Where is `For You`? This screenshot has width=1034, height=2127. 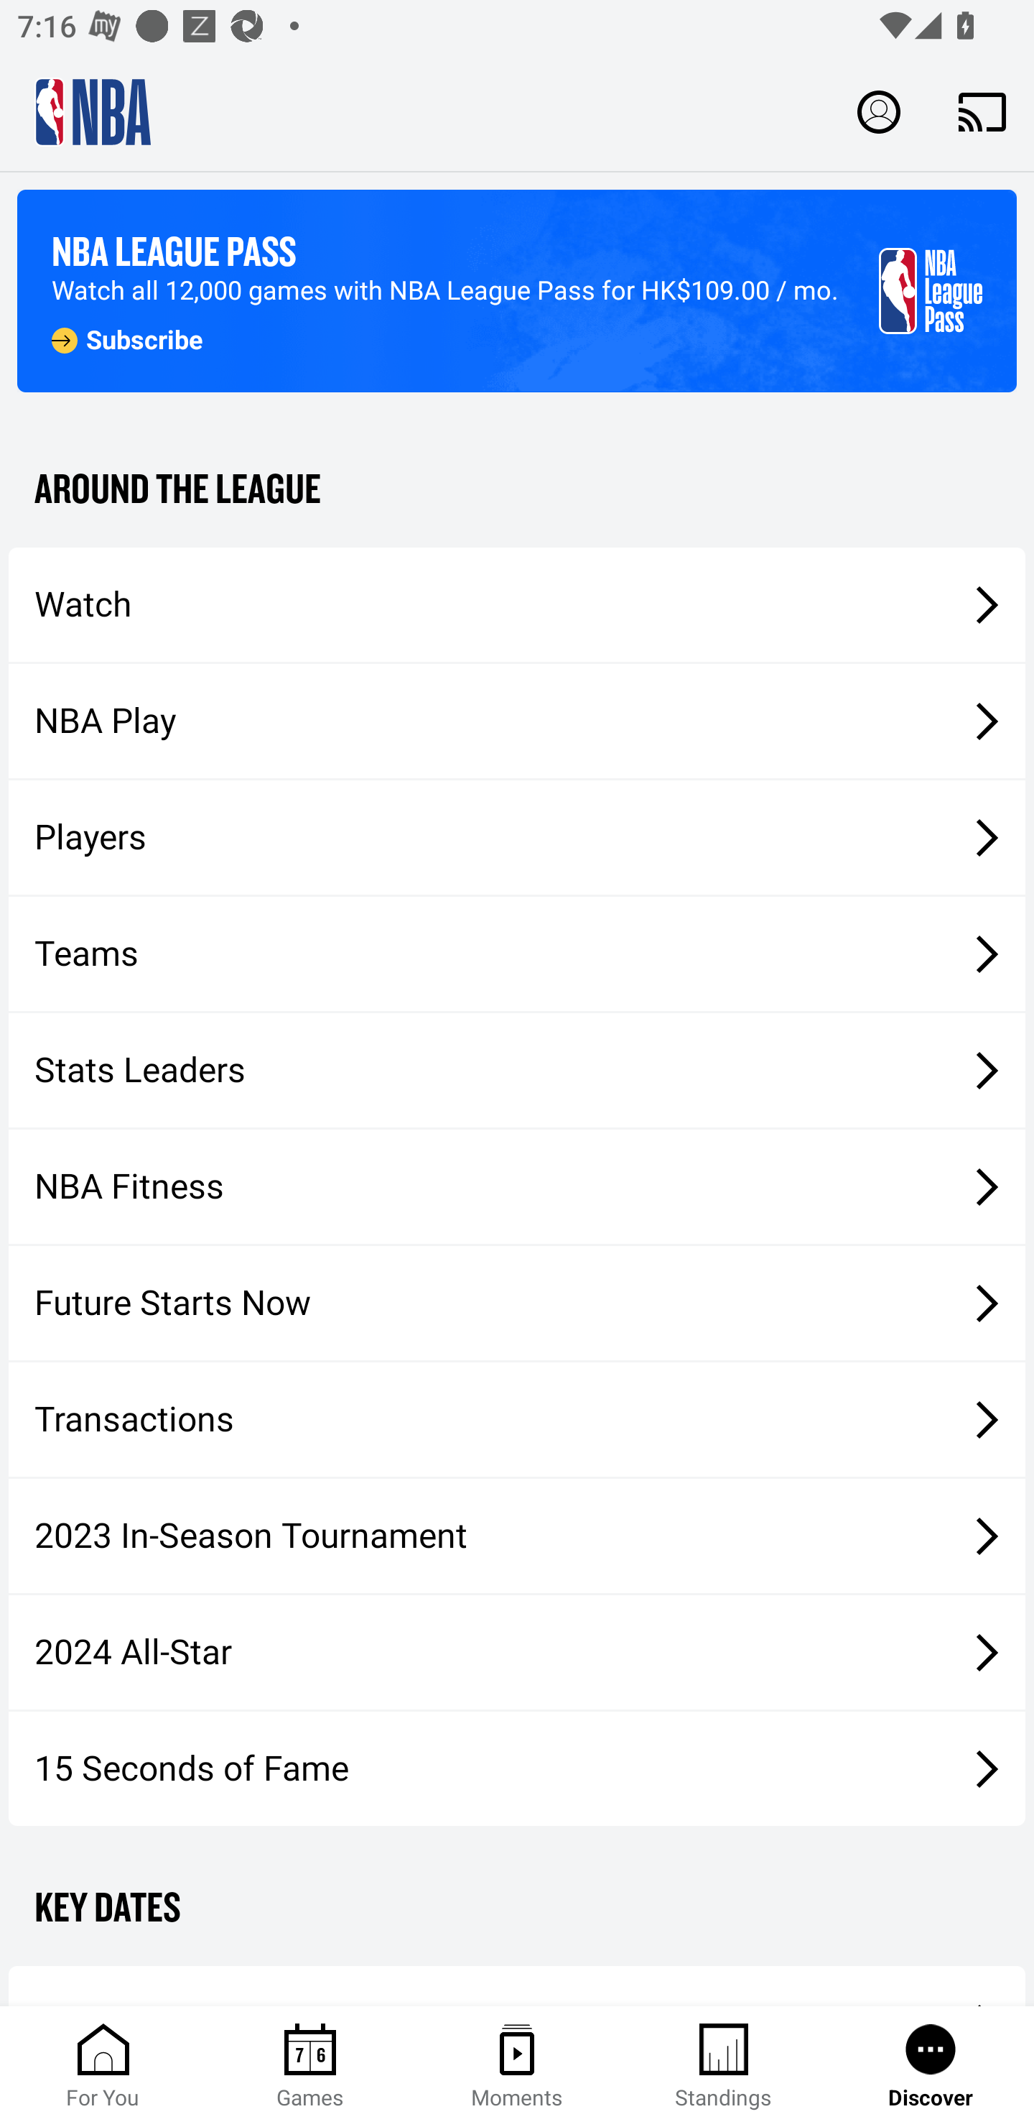
For You is located at coordinates (103, 2067).